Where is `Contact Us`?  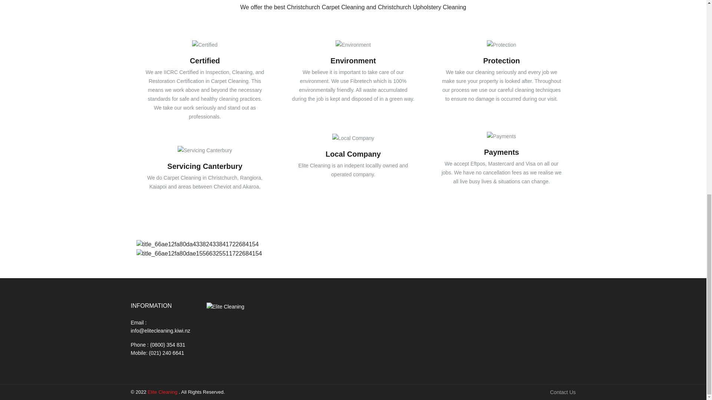 Contact Us is located at coordinates (562, 392).